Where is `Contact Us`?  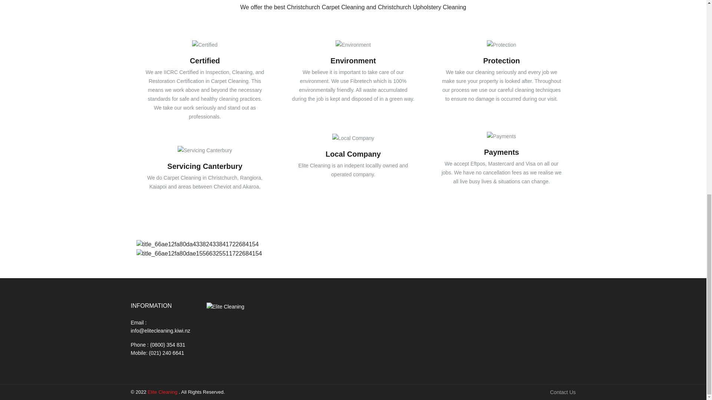 Contact Us is located at coordinates (562, 392).